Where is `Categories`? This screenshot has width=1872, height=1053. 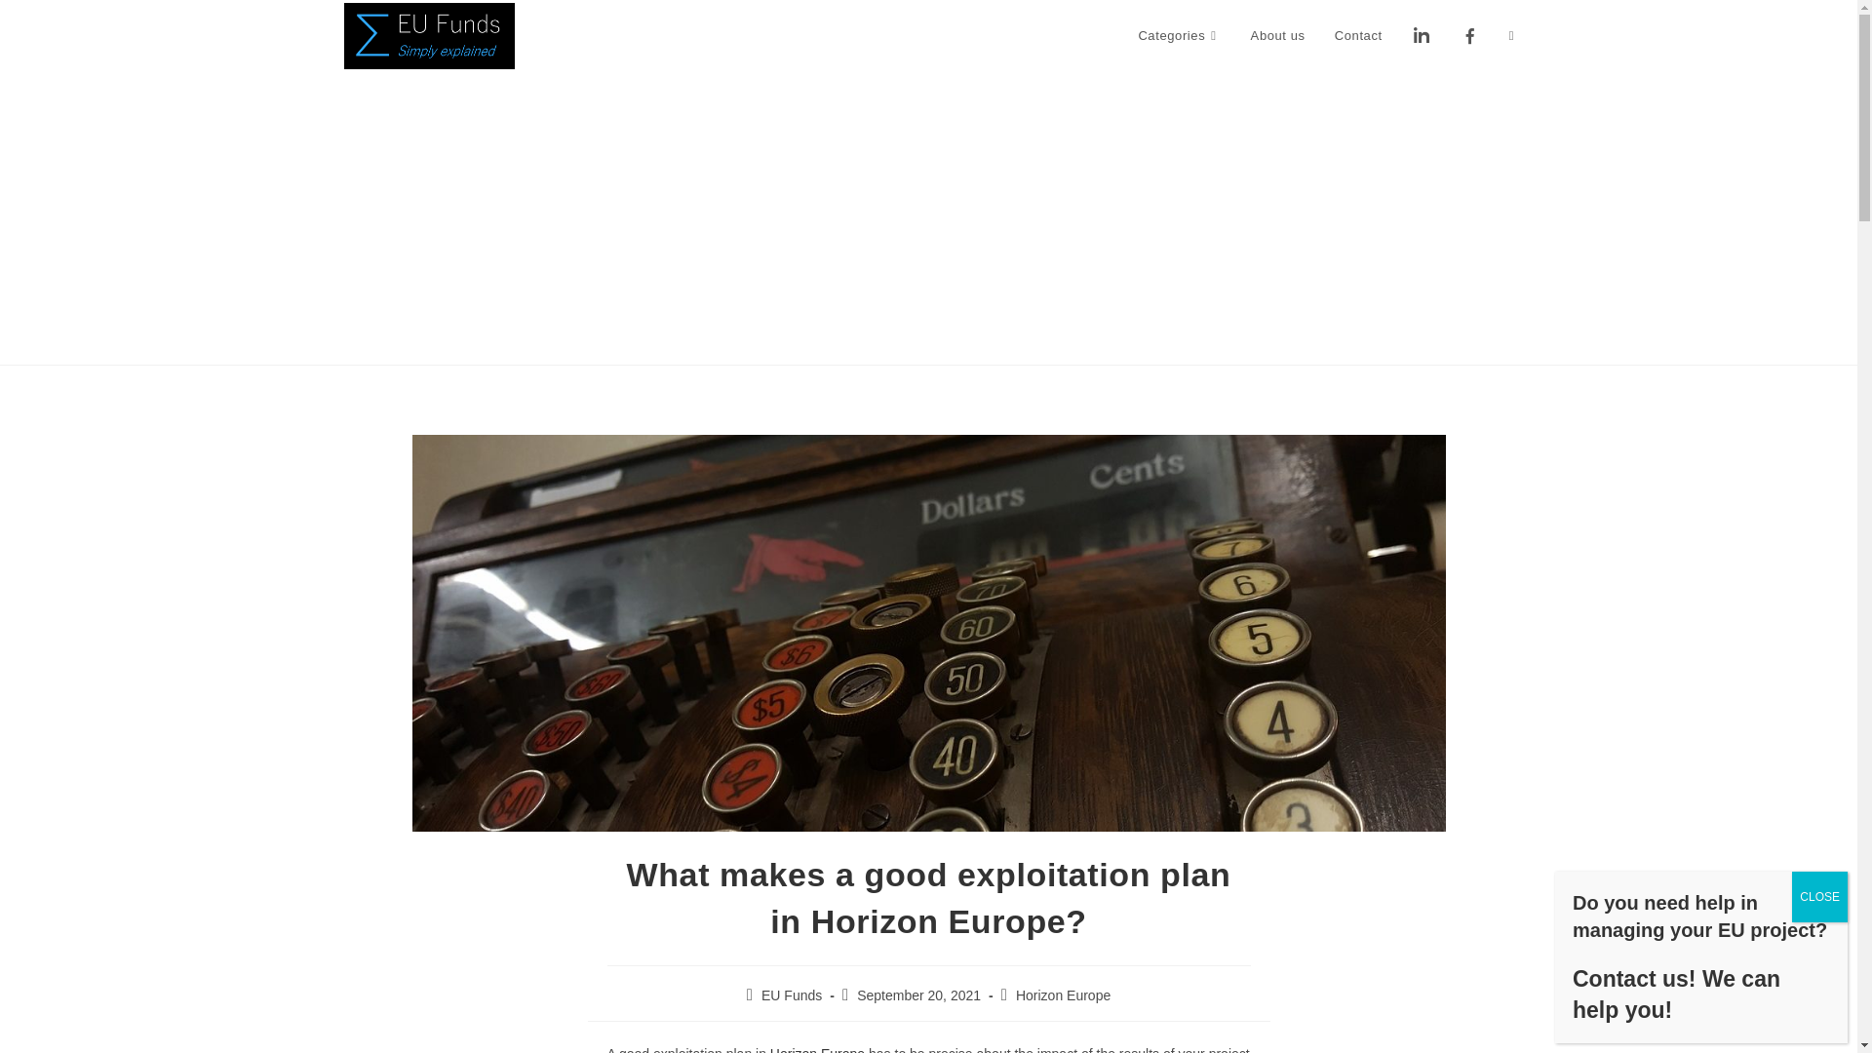
Categories is located at coordinates (1180, 36).